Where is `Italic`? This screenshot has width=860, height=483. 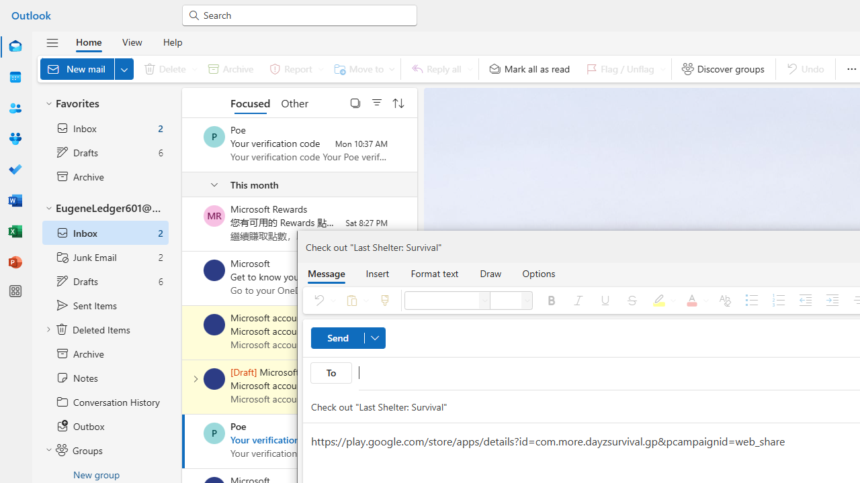
Italic is located at coordinates (578, 301).